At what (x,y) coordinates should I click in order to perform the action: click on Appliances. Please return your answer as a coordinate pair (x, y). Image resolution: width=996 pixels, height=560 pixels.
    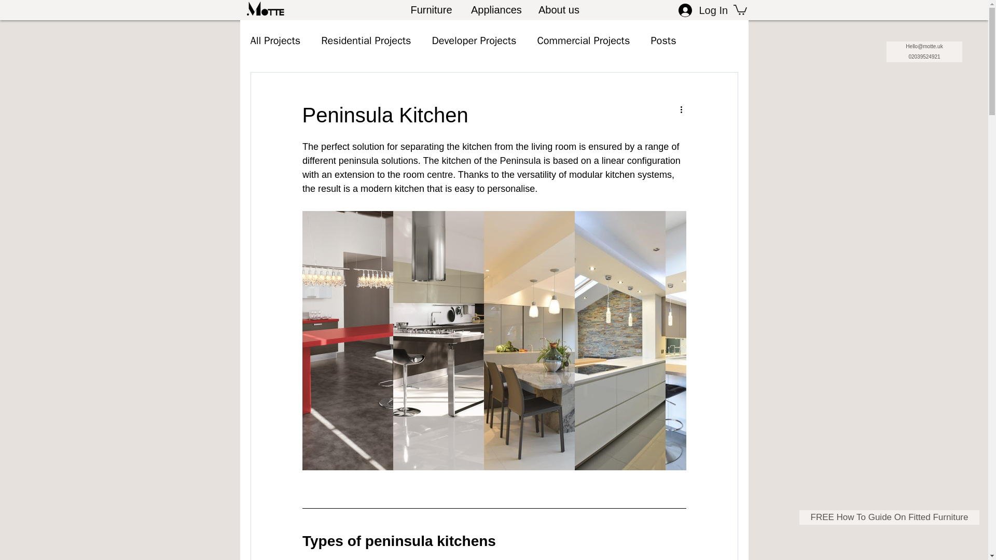
    Looking at the image, I should click on (495, 5).